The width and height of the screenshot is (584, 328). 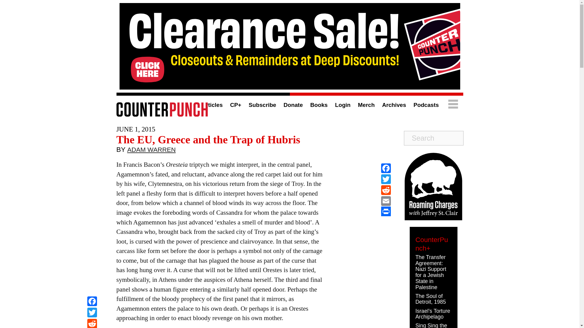 I want to click on Twitter, so click(x=92, y=313).